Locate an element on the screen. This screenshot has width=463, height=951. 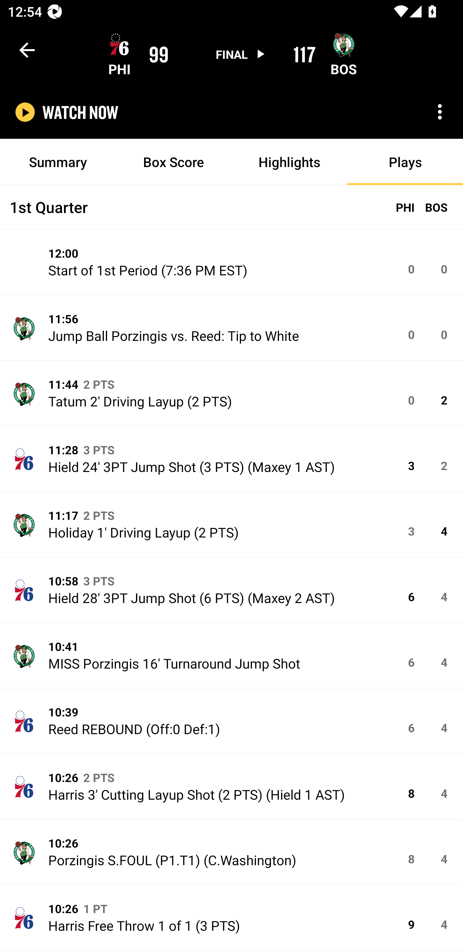
Box Score is located at coordinates (174, 162).